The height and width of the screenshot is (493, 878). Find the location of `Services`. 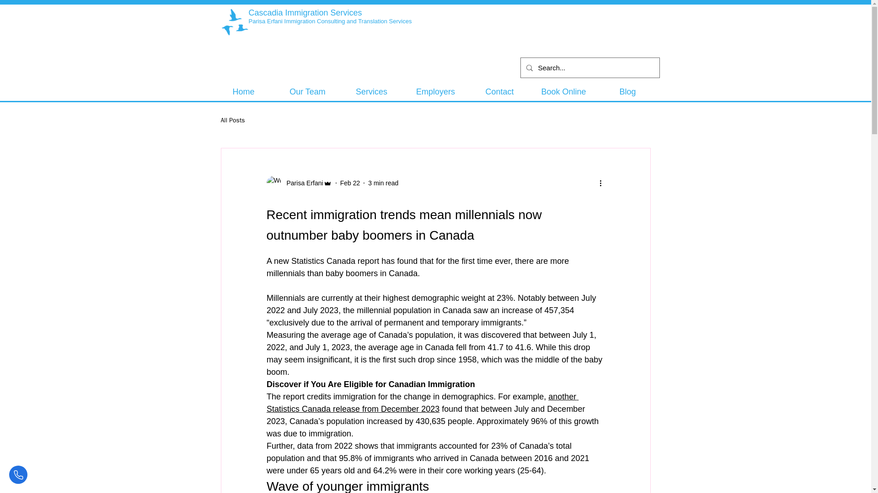

Services is located at coordinates (371, 92).